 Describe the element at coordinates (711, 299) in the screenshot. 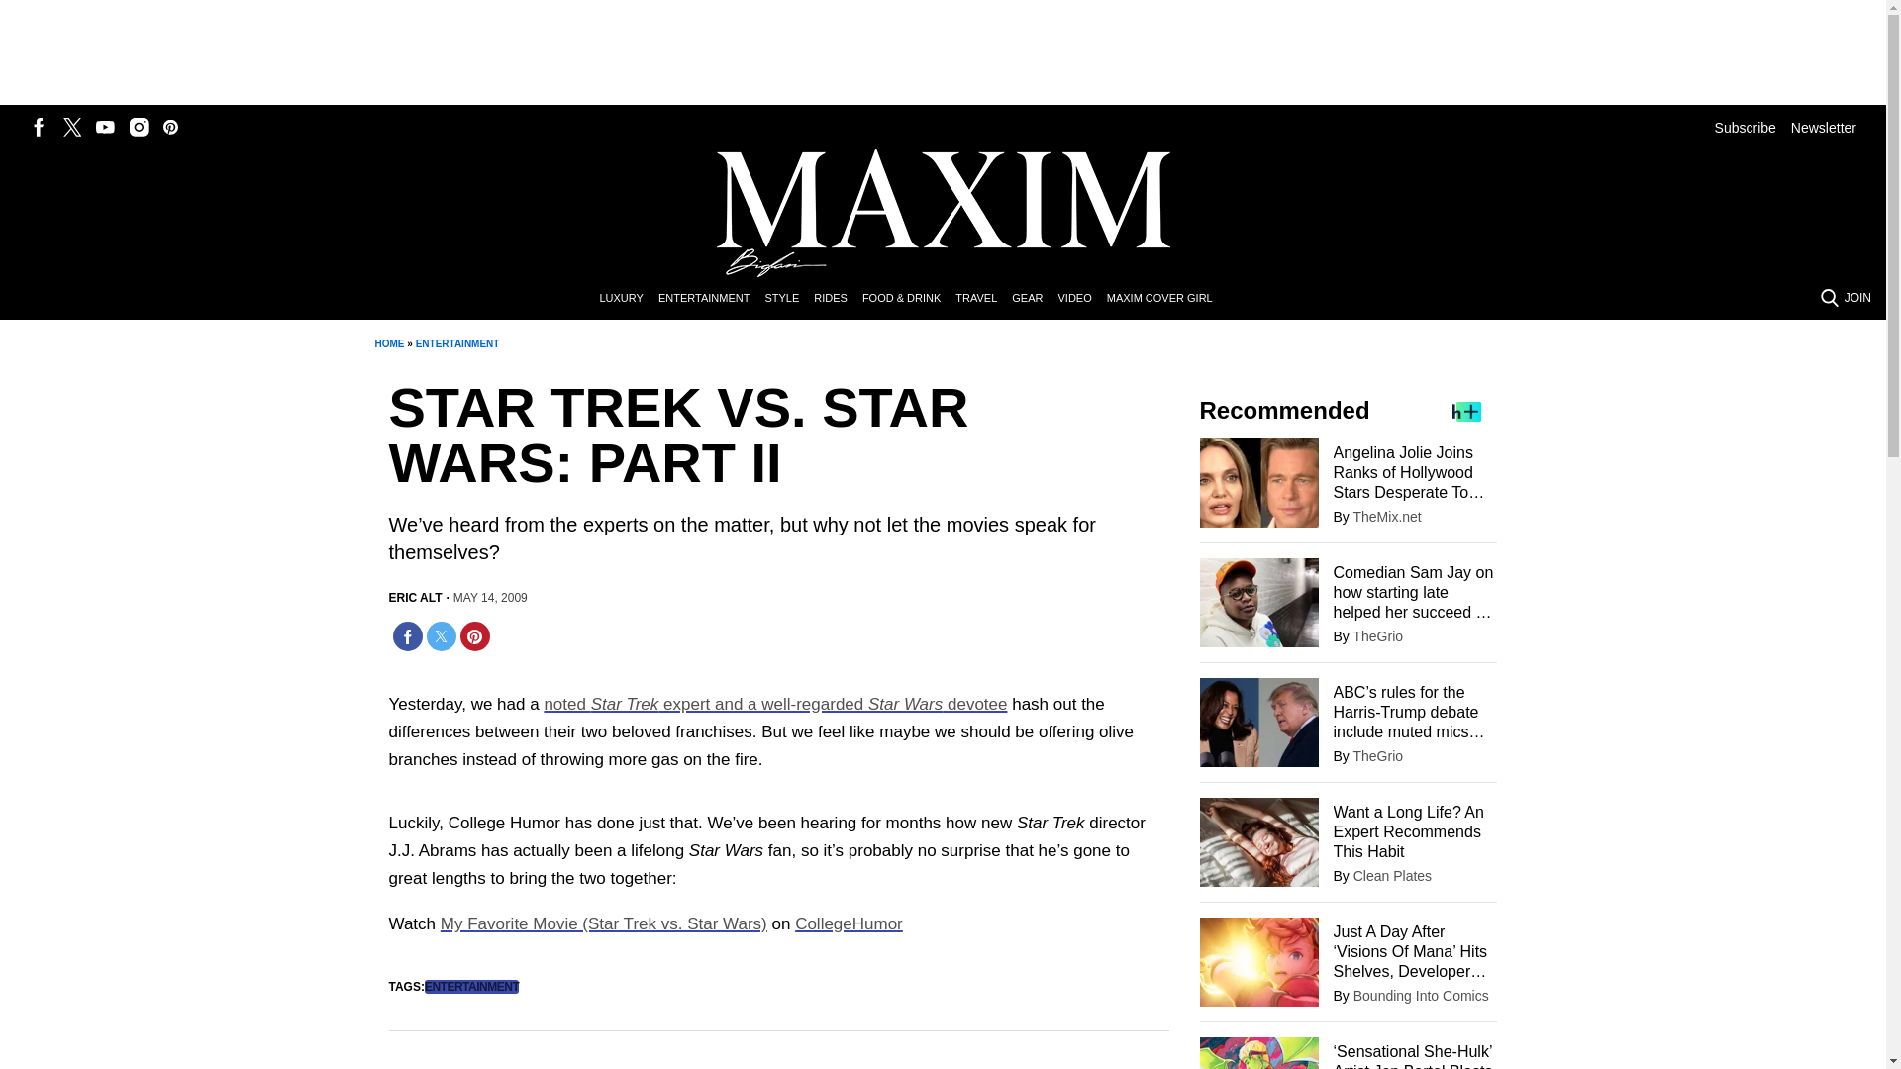

I see `ENTERTAINMENT` at that location.